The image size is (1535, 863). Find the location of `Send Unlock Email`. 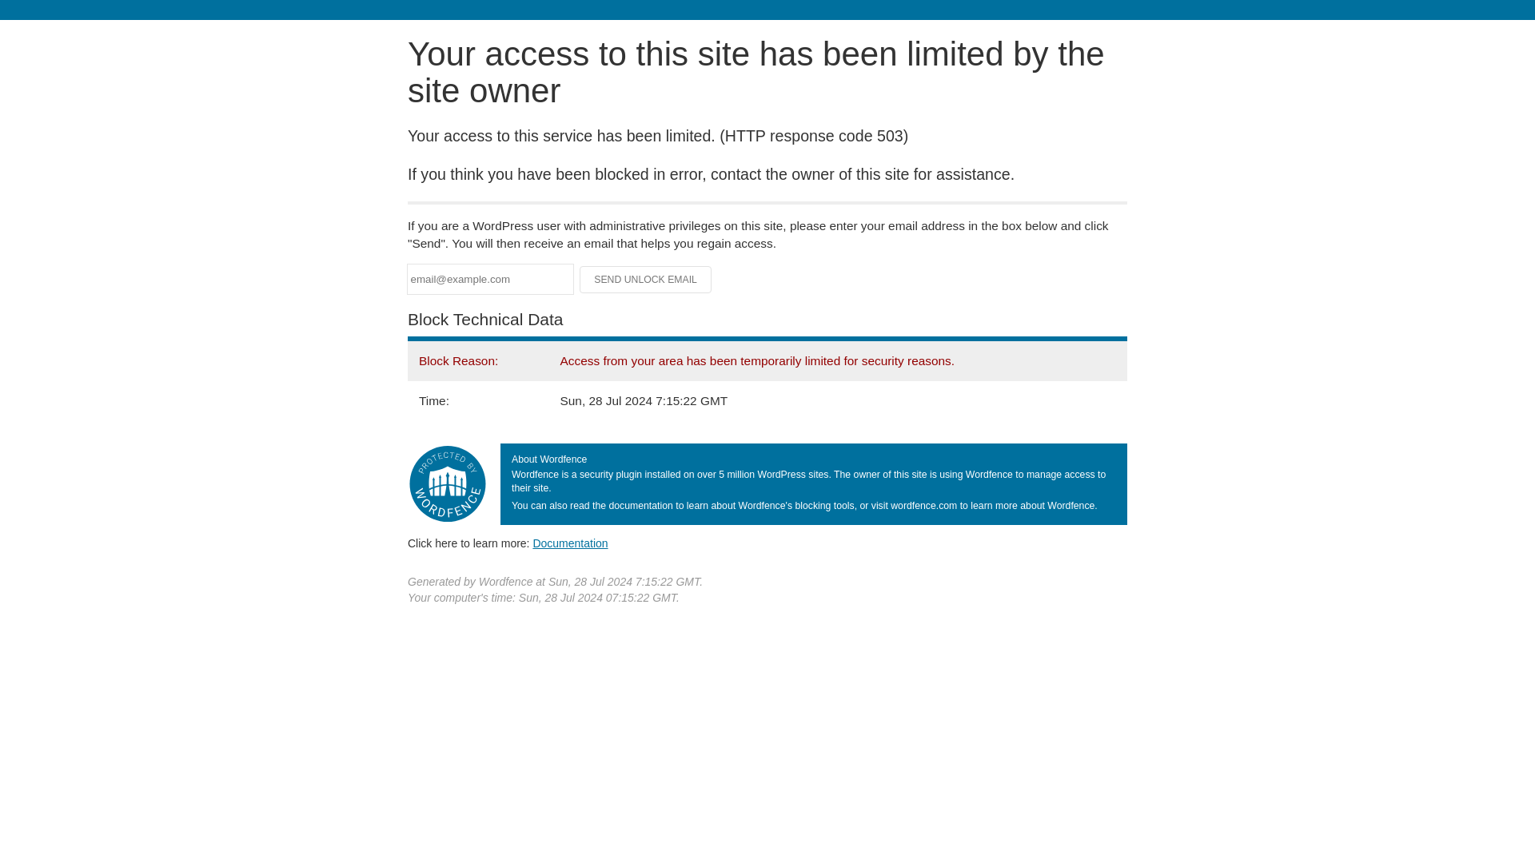

Send Unlock Email is located at coordinates (646, 280).